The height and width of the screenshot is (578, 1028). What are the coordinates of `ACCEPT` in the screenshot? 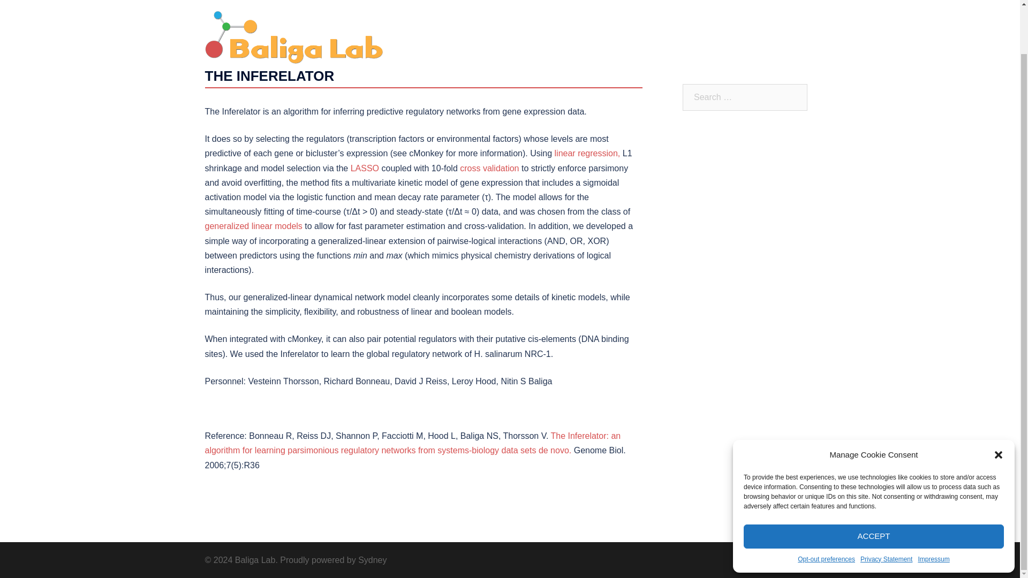 It's located at (874, 485).